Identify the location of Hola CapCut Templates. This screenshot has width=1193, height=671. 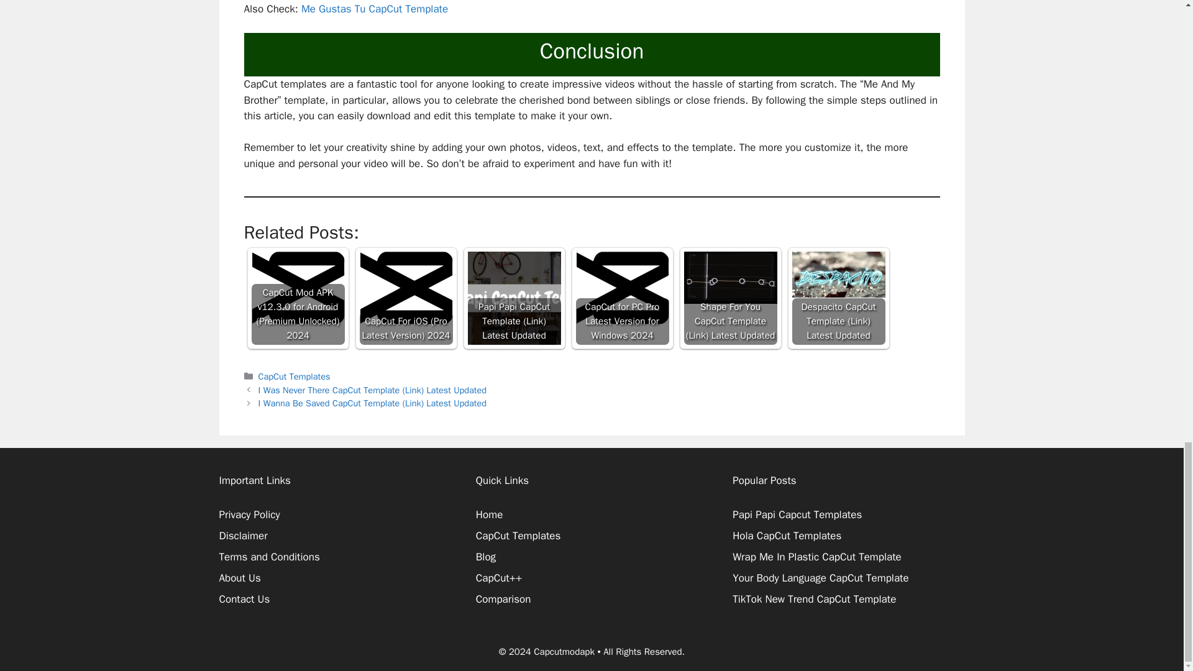
(787, 536).